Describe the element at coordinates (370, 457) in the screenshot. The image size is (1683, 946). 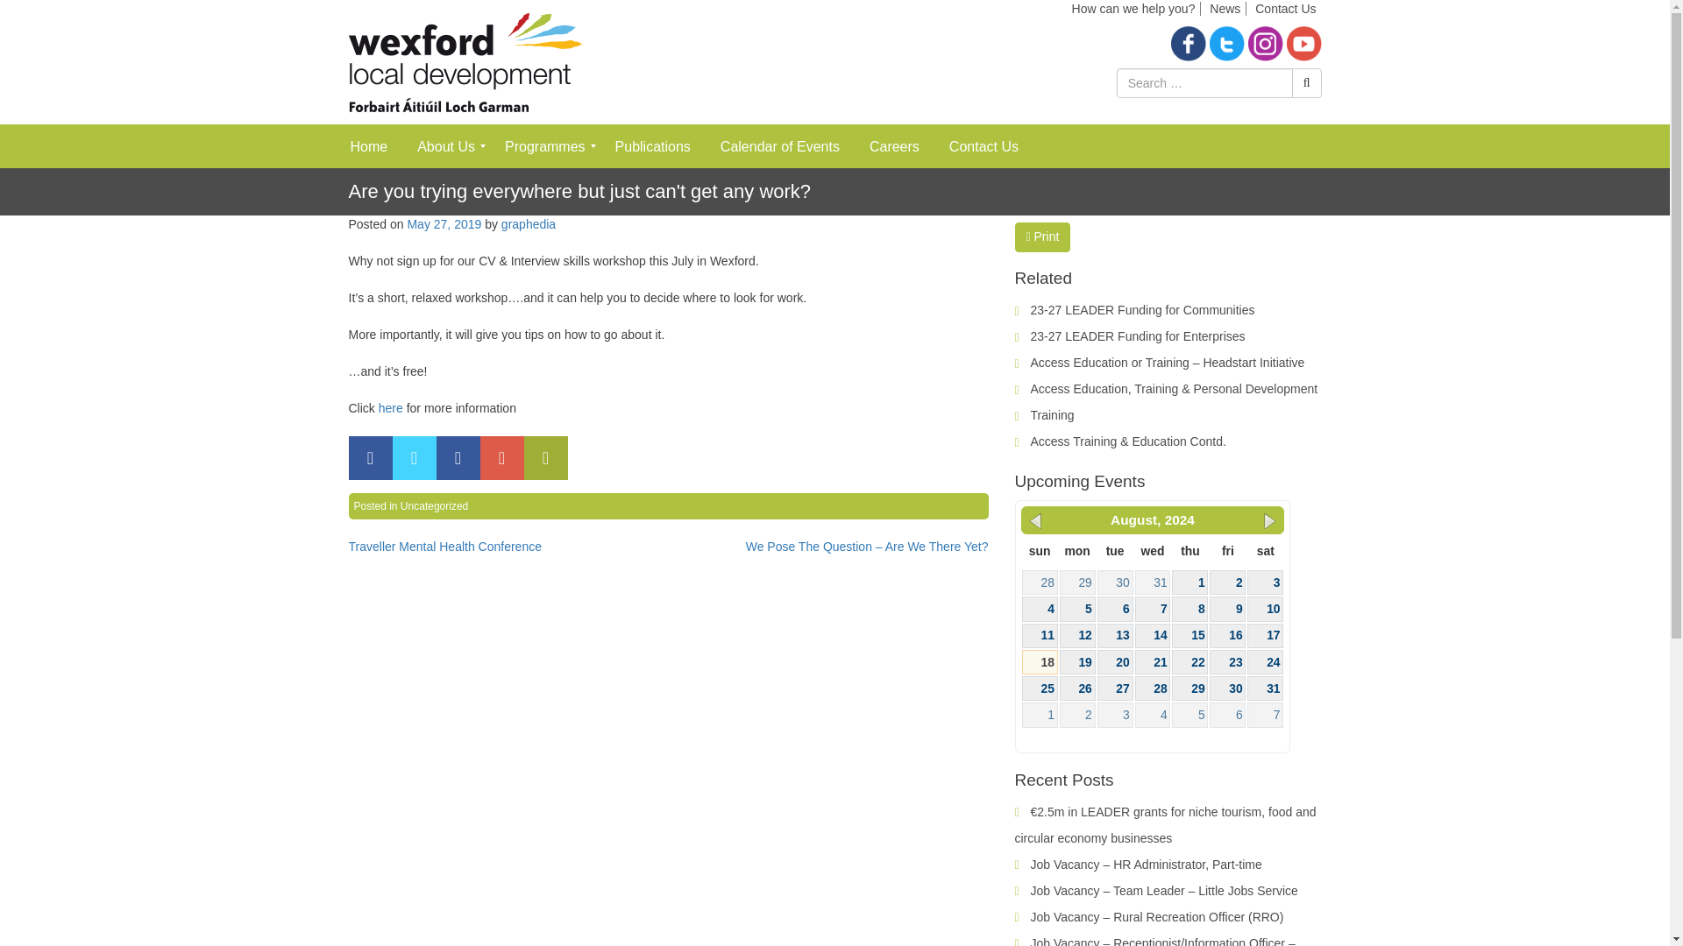
I see `Share on Facebook` at that location.